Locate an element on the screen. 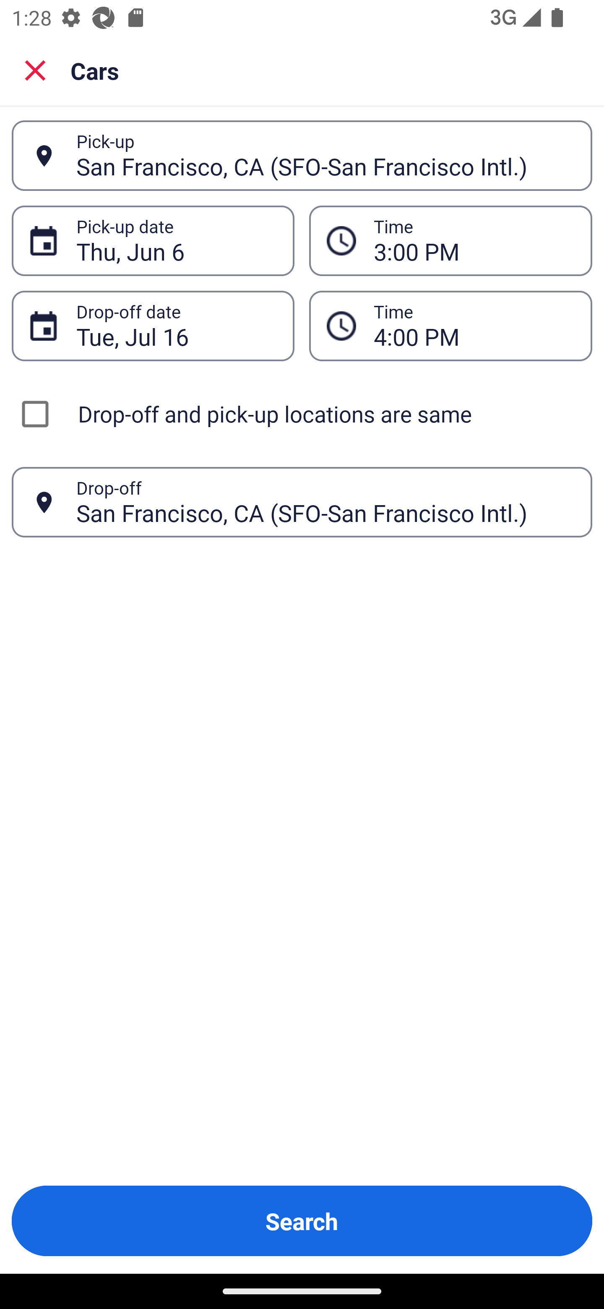 This screenshot has height=1309, width=604. San Francisco, CA (SFO-San Francisco Intl.) is located at coordinates (325, 502).